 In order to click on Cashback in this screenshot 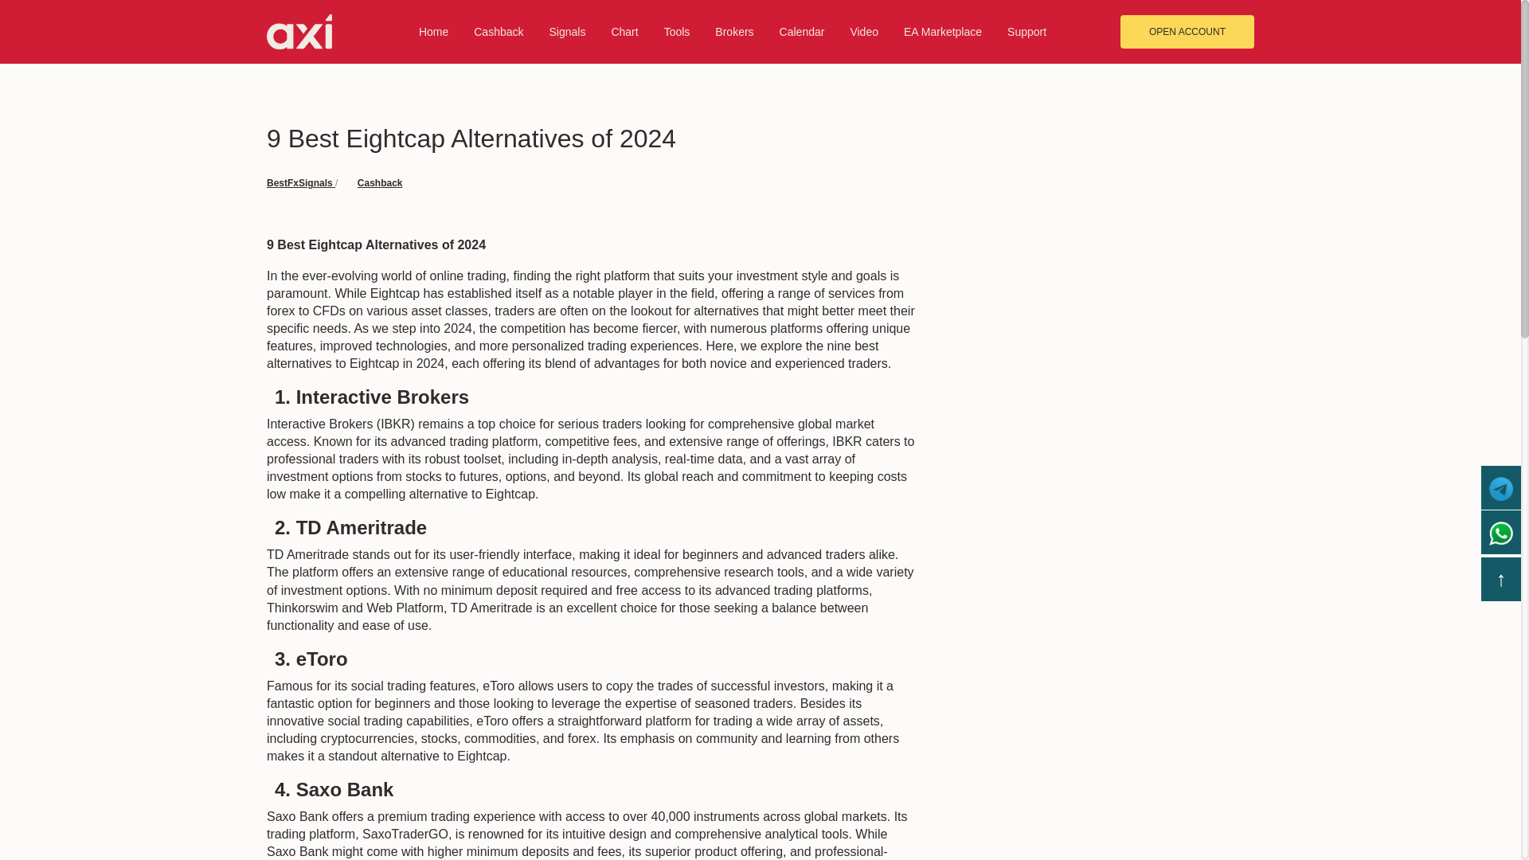, I will do `click(499, 32)`.